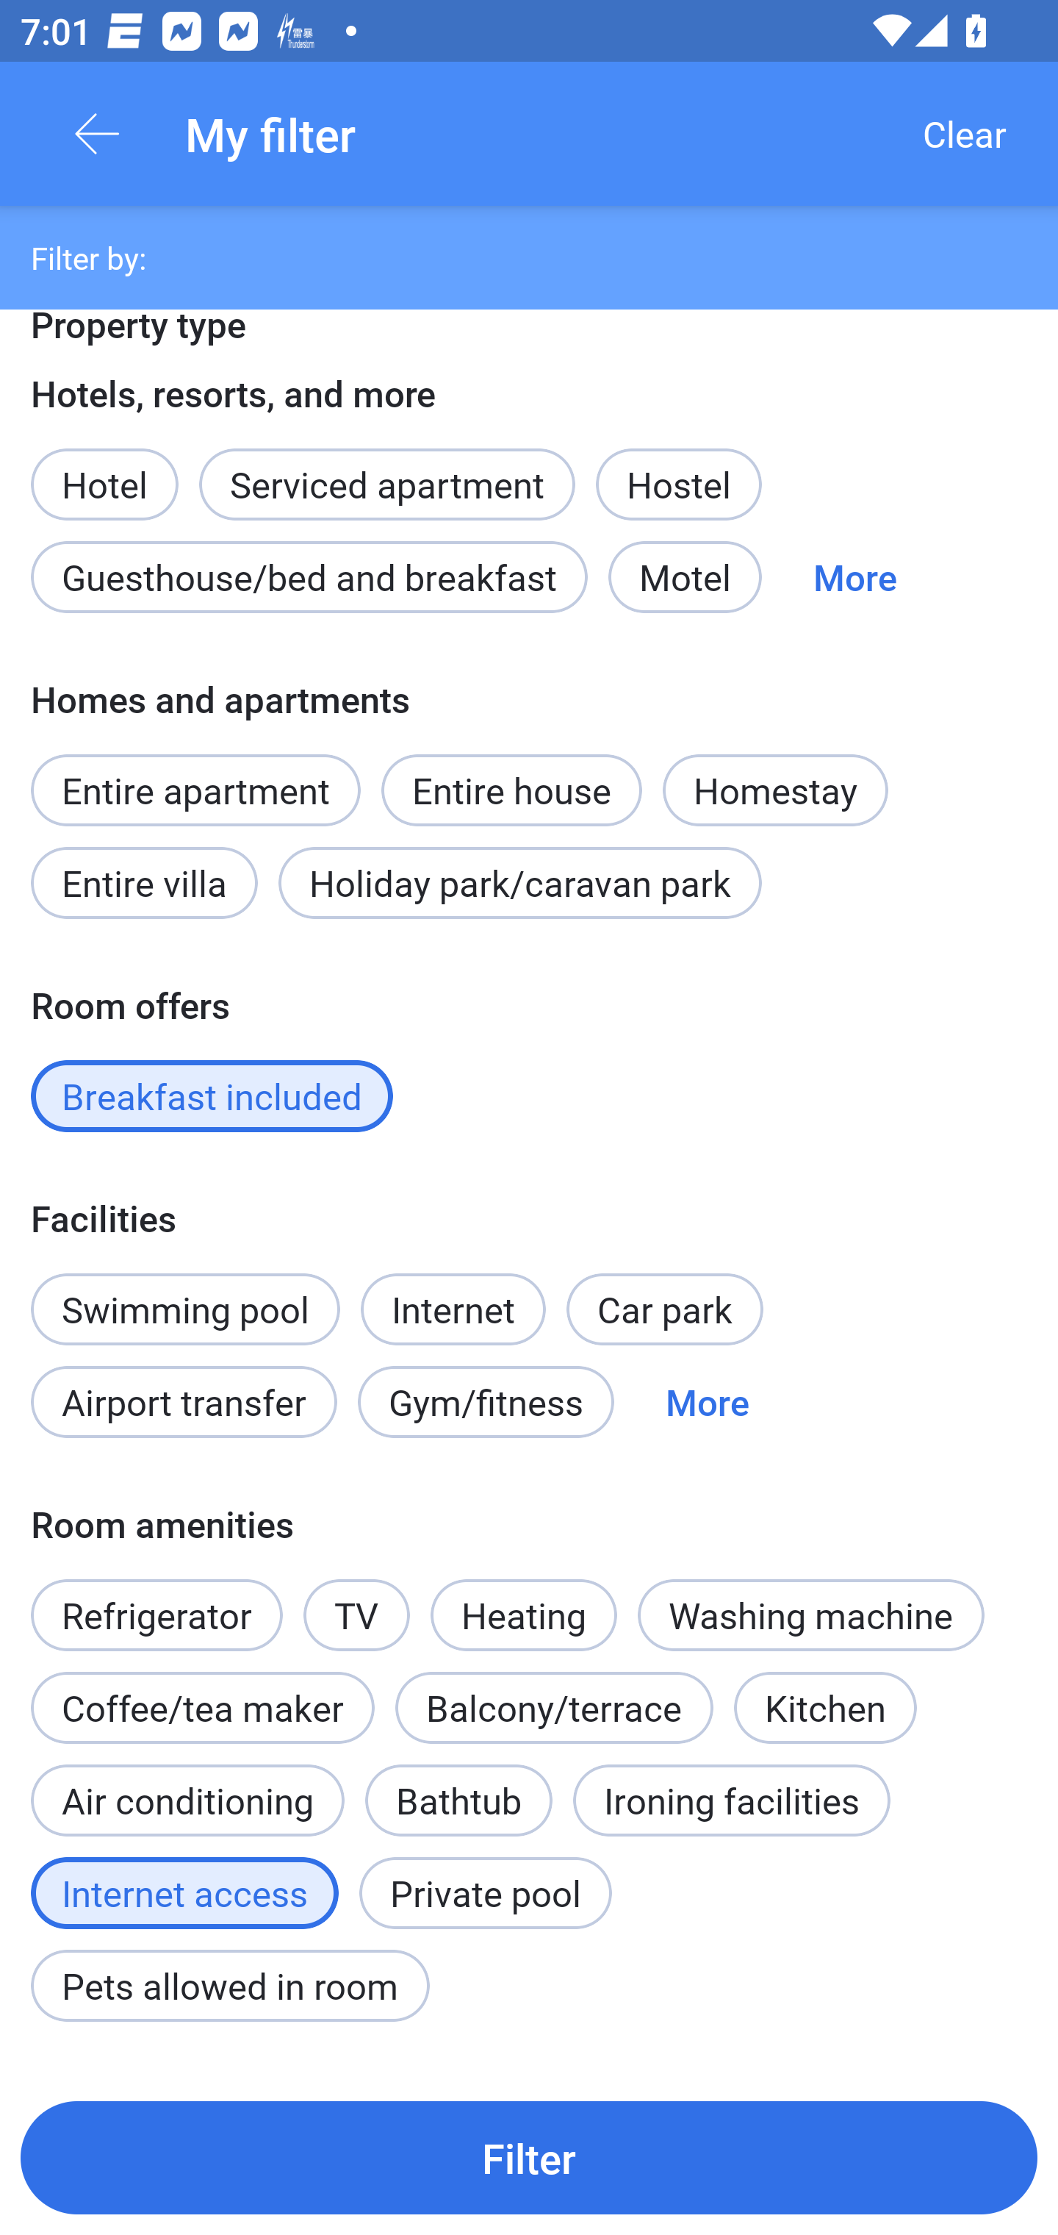  I want to click on Ironing facilities, so click(732, 1800).